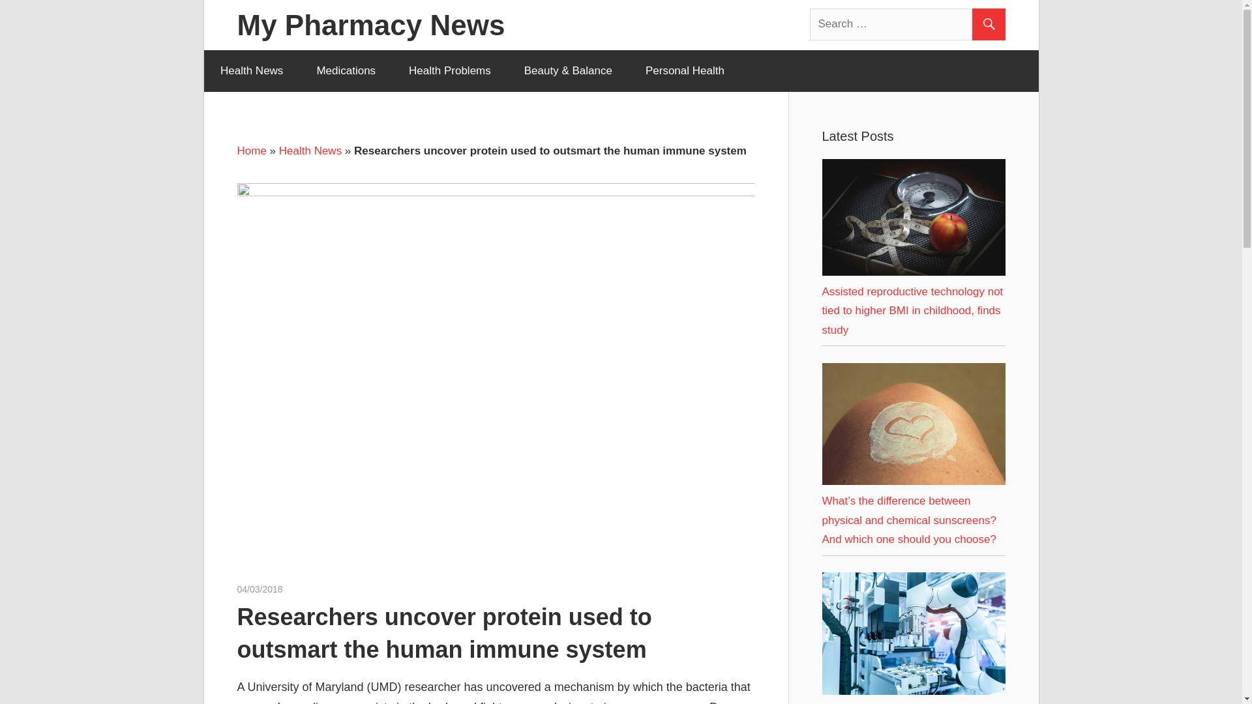 Image resolution: width=1252 pixels, height=704 pixels. Describe the element at coordinates (450, 70) in the screenshot. I see `Health Problems` at that location.